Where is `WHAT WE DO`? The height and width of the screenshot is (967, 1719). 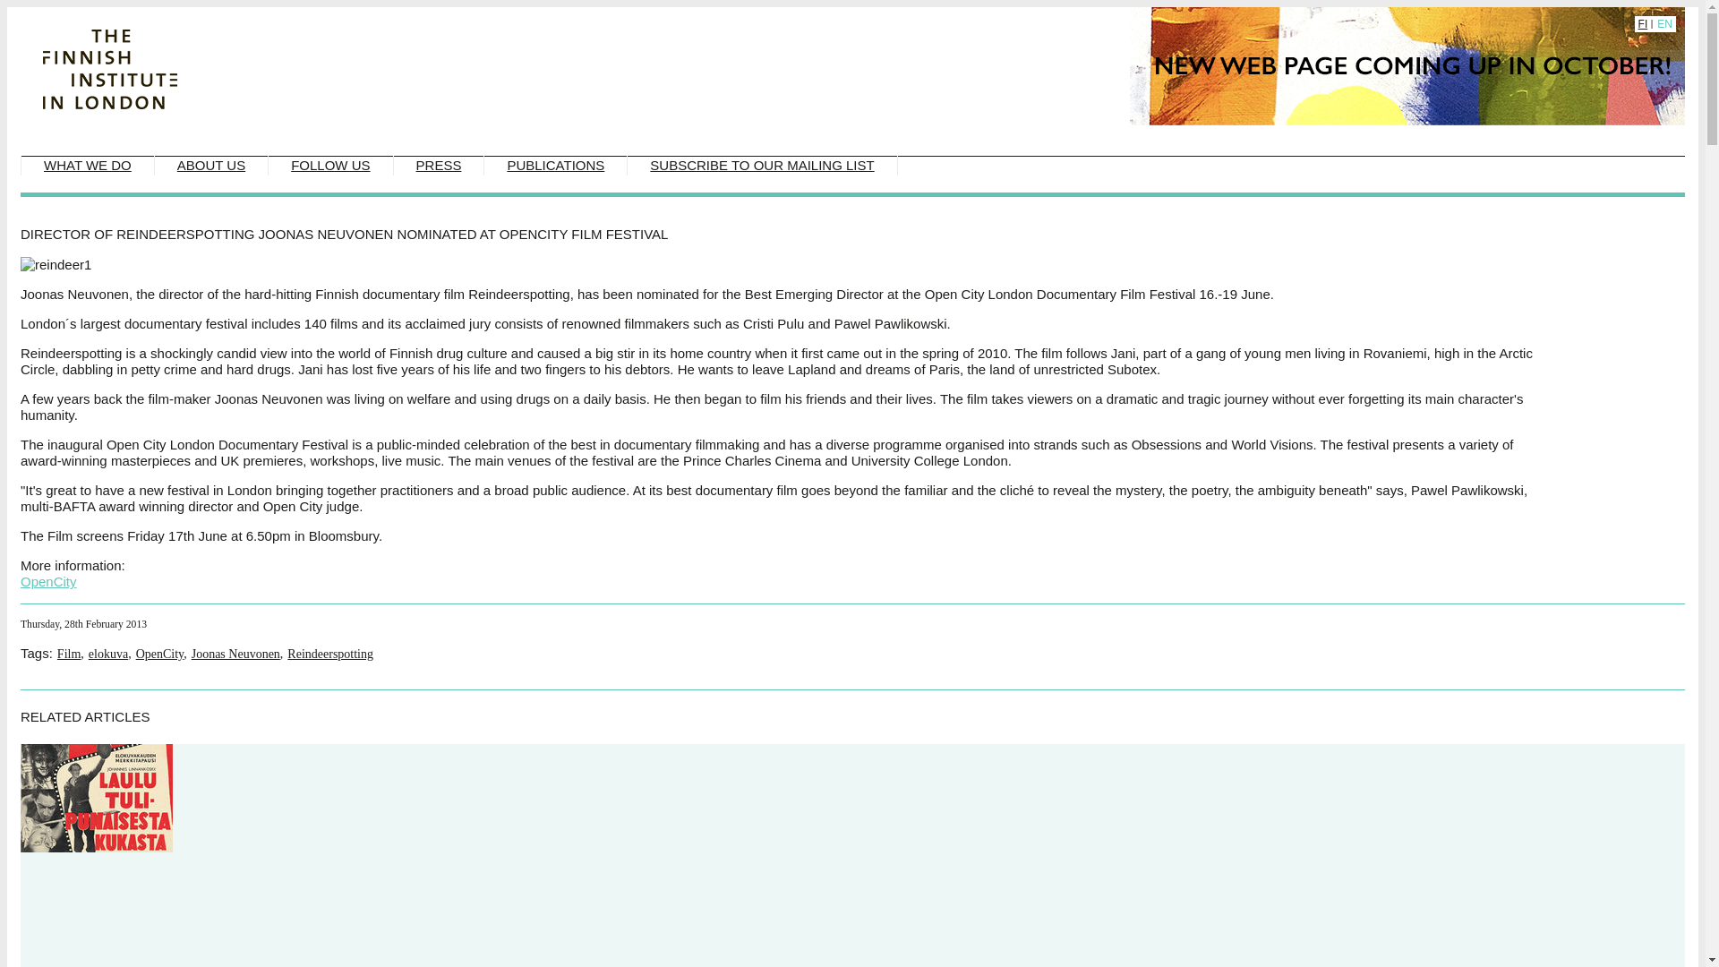 WHAT WE DO is located at coordinates (88, 165).